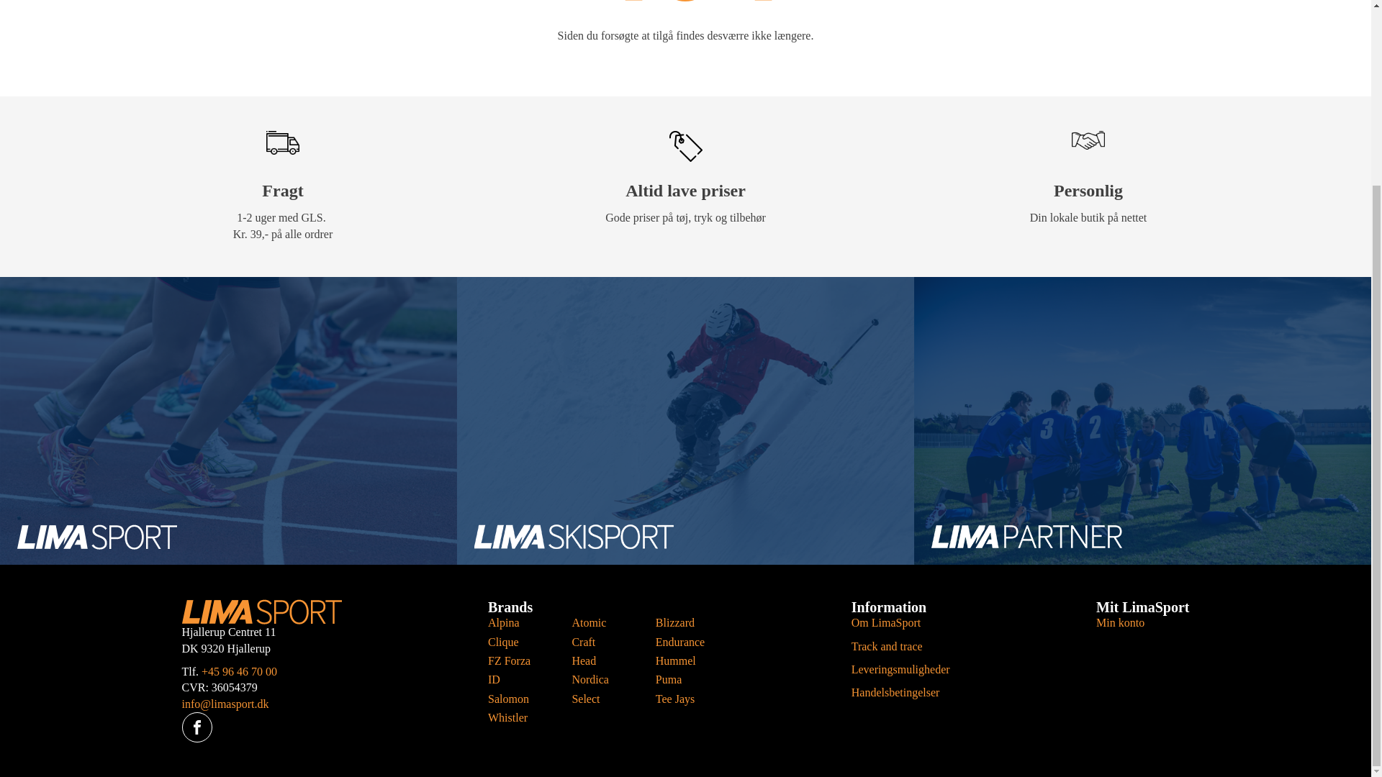 The width and height of the screenshot is (1382, 777). Describe the element at coordinates (885, 622) in the screenshot. I see `Om LimaSport` at that location.